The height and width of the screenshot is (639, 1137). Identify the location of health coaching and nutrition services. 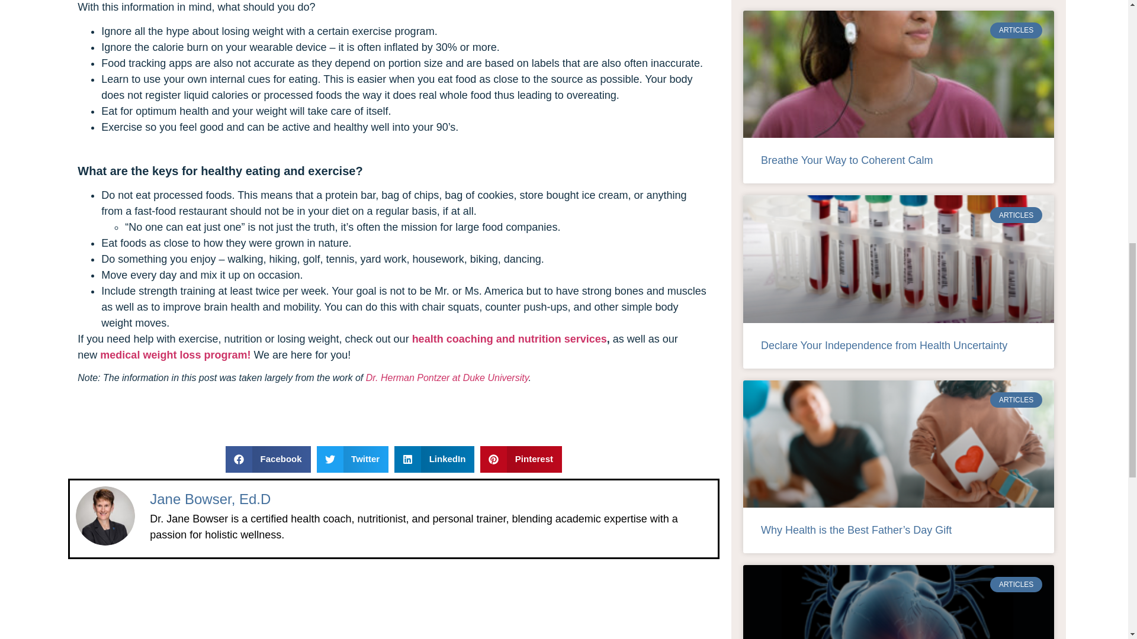
(509, 338).